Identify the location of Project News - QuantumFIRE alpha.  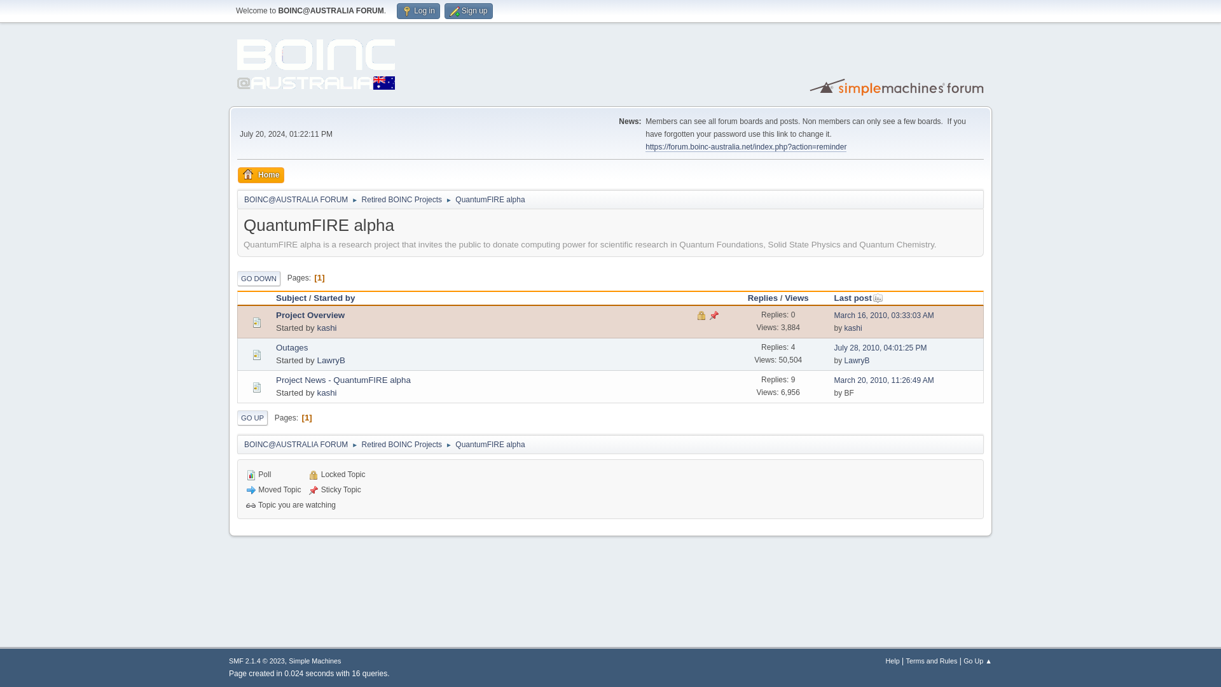
(343, 379).